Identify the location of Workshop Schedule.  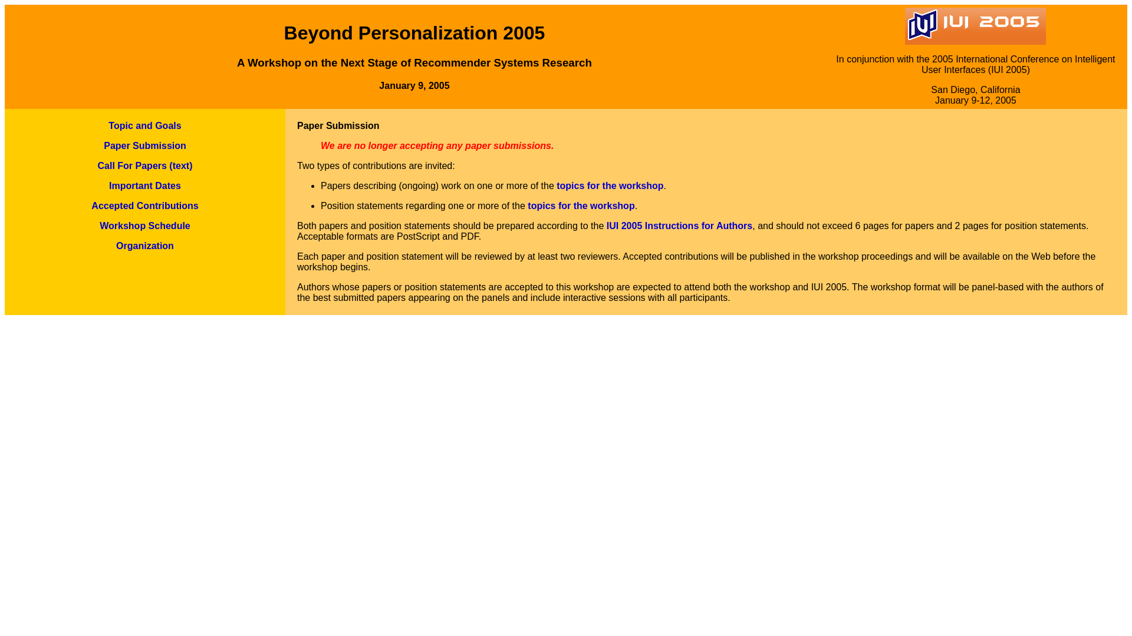
(144, 226).